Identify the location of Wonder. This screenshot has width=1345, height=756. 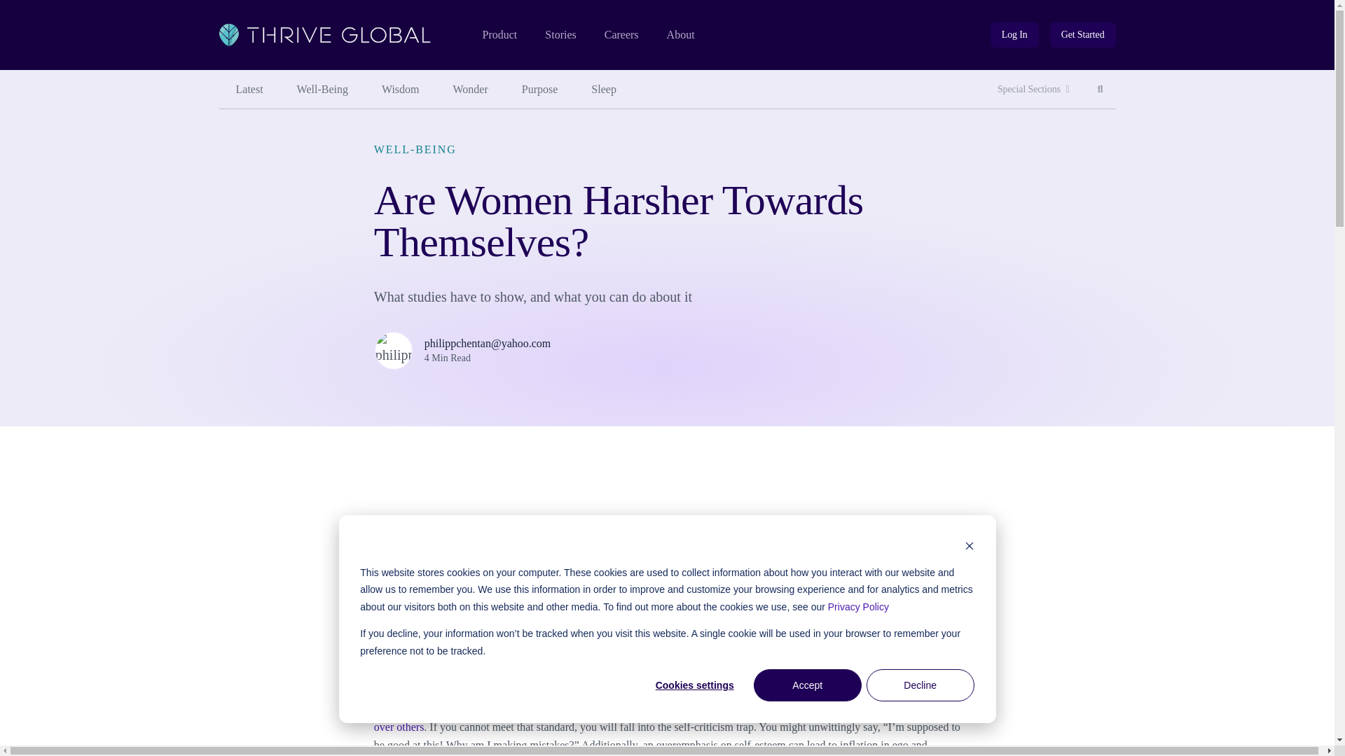
(560, 35).